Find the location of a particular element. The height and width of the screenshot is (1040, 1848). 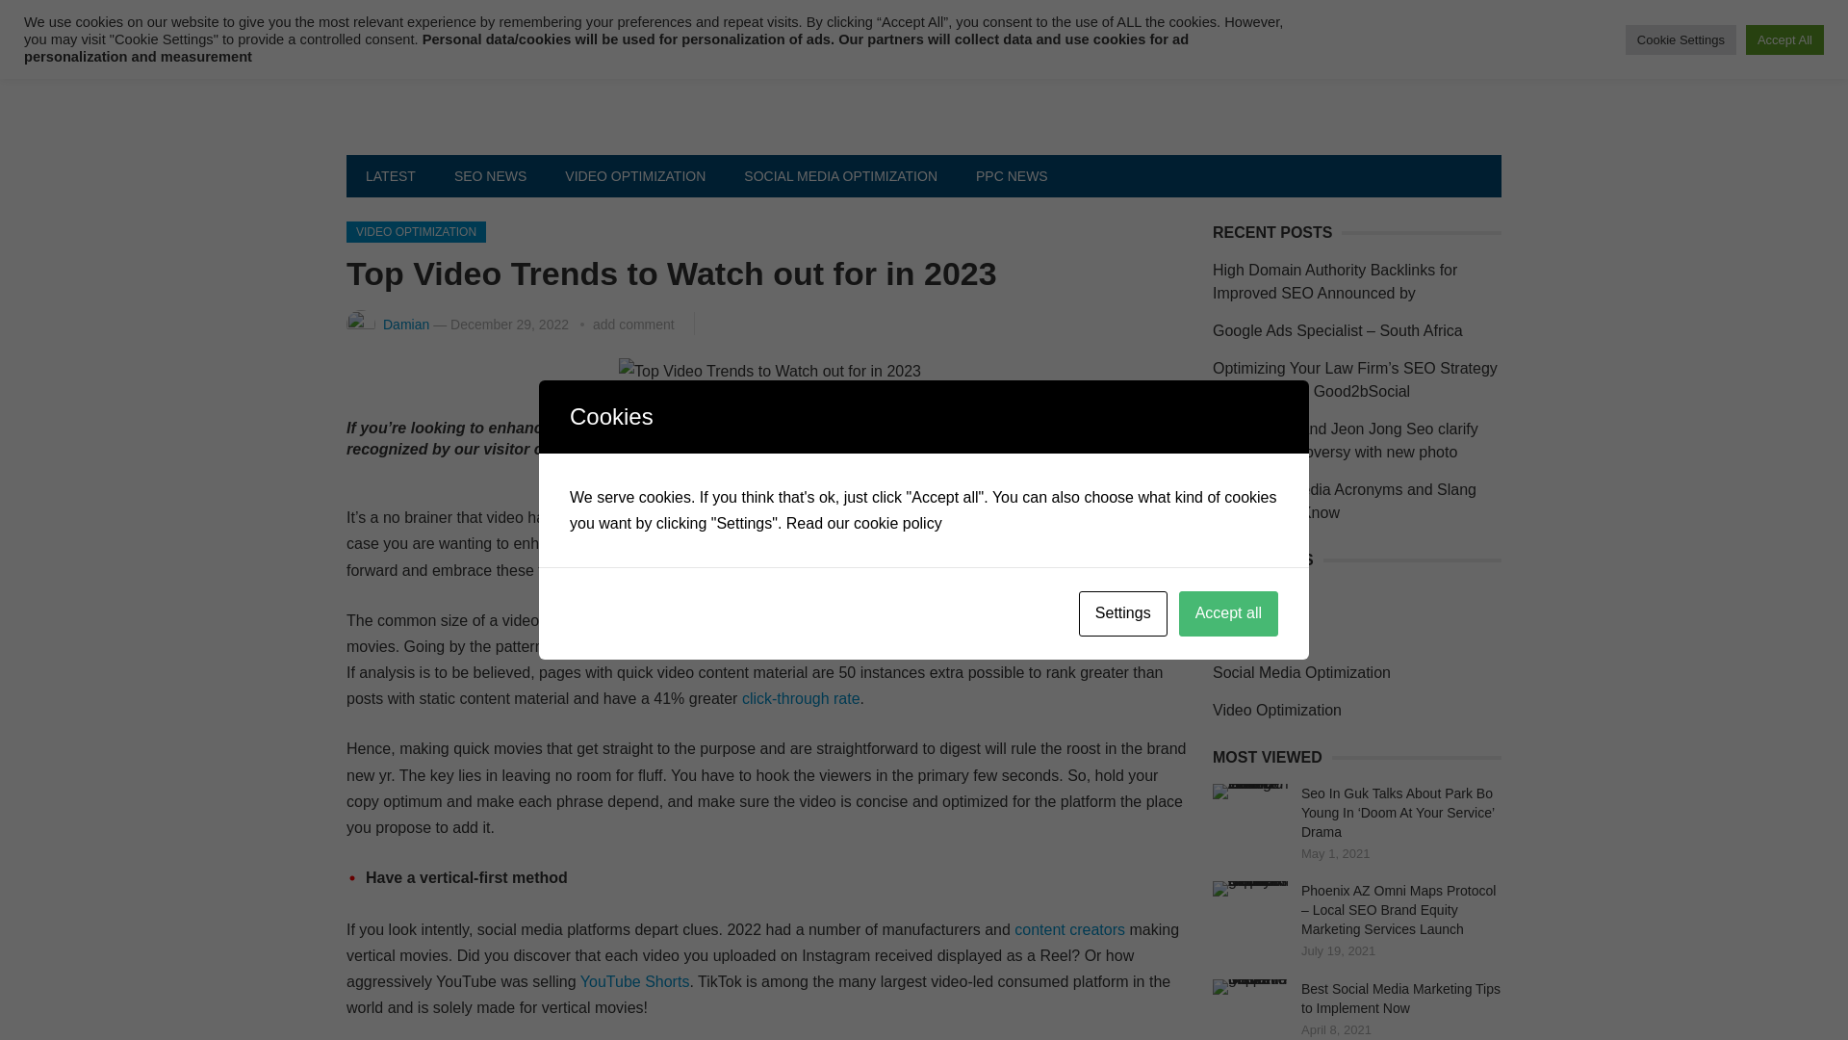

click-through rate is located at coordinates (801, 699).